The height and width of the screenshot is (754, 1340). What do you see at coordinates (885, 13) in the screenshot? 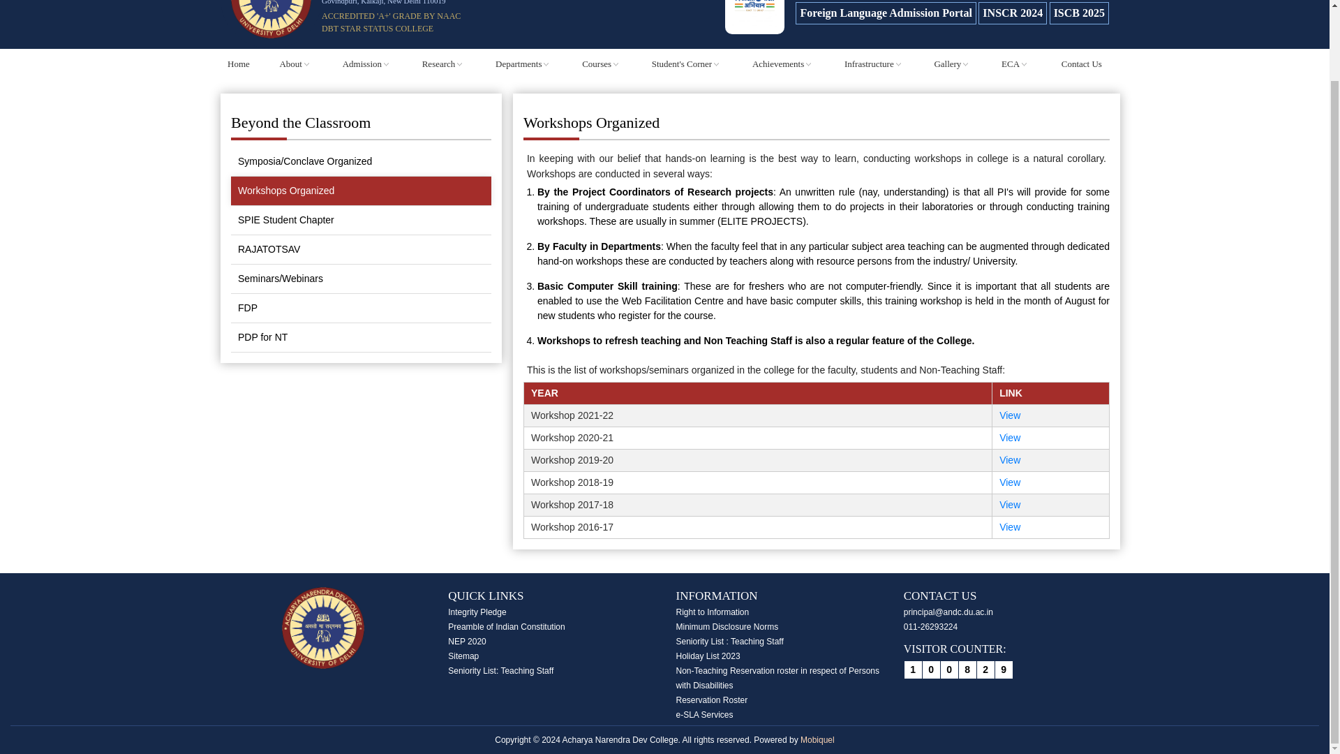
I see `Foreign Language Admission Portal` at bounding box center [885, 13].